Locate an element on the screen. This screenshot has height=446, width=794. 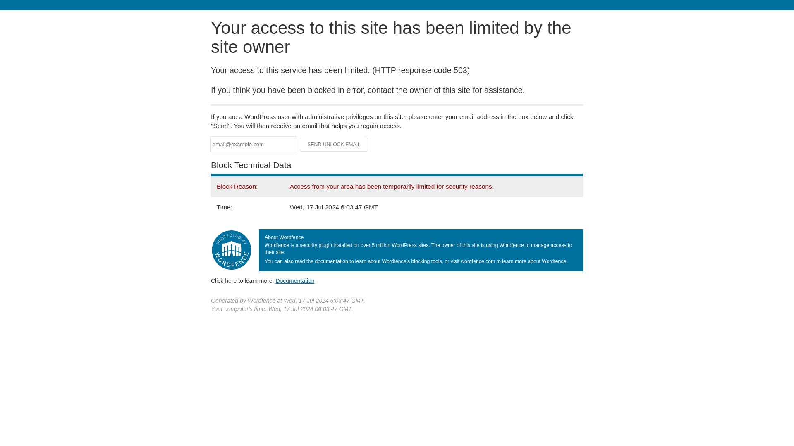
Documentation is located at coordinates (295, 280).